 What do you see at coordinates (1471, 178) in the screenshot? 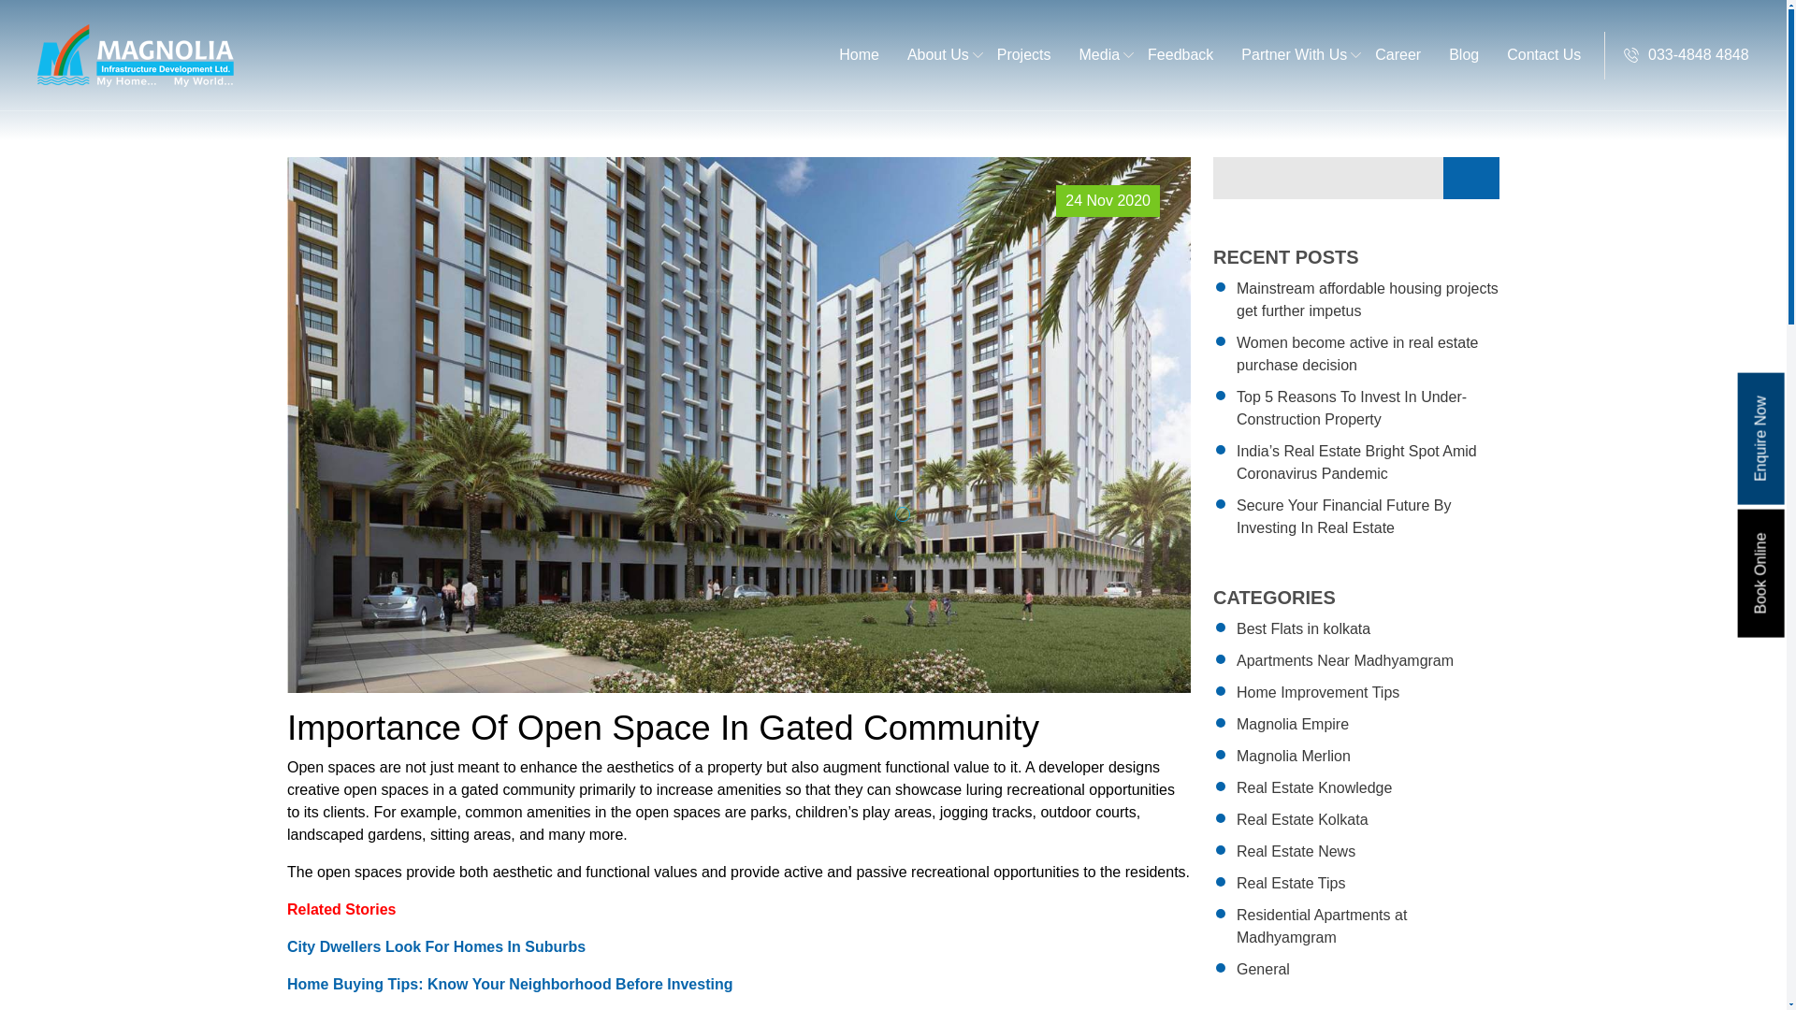
I see `Search` at bounding box center [1471, 178].